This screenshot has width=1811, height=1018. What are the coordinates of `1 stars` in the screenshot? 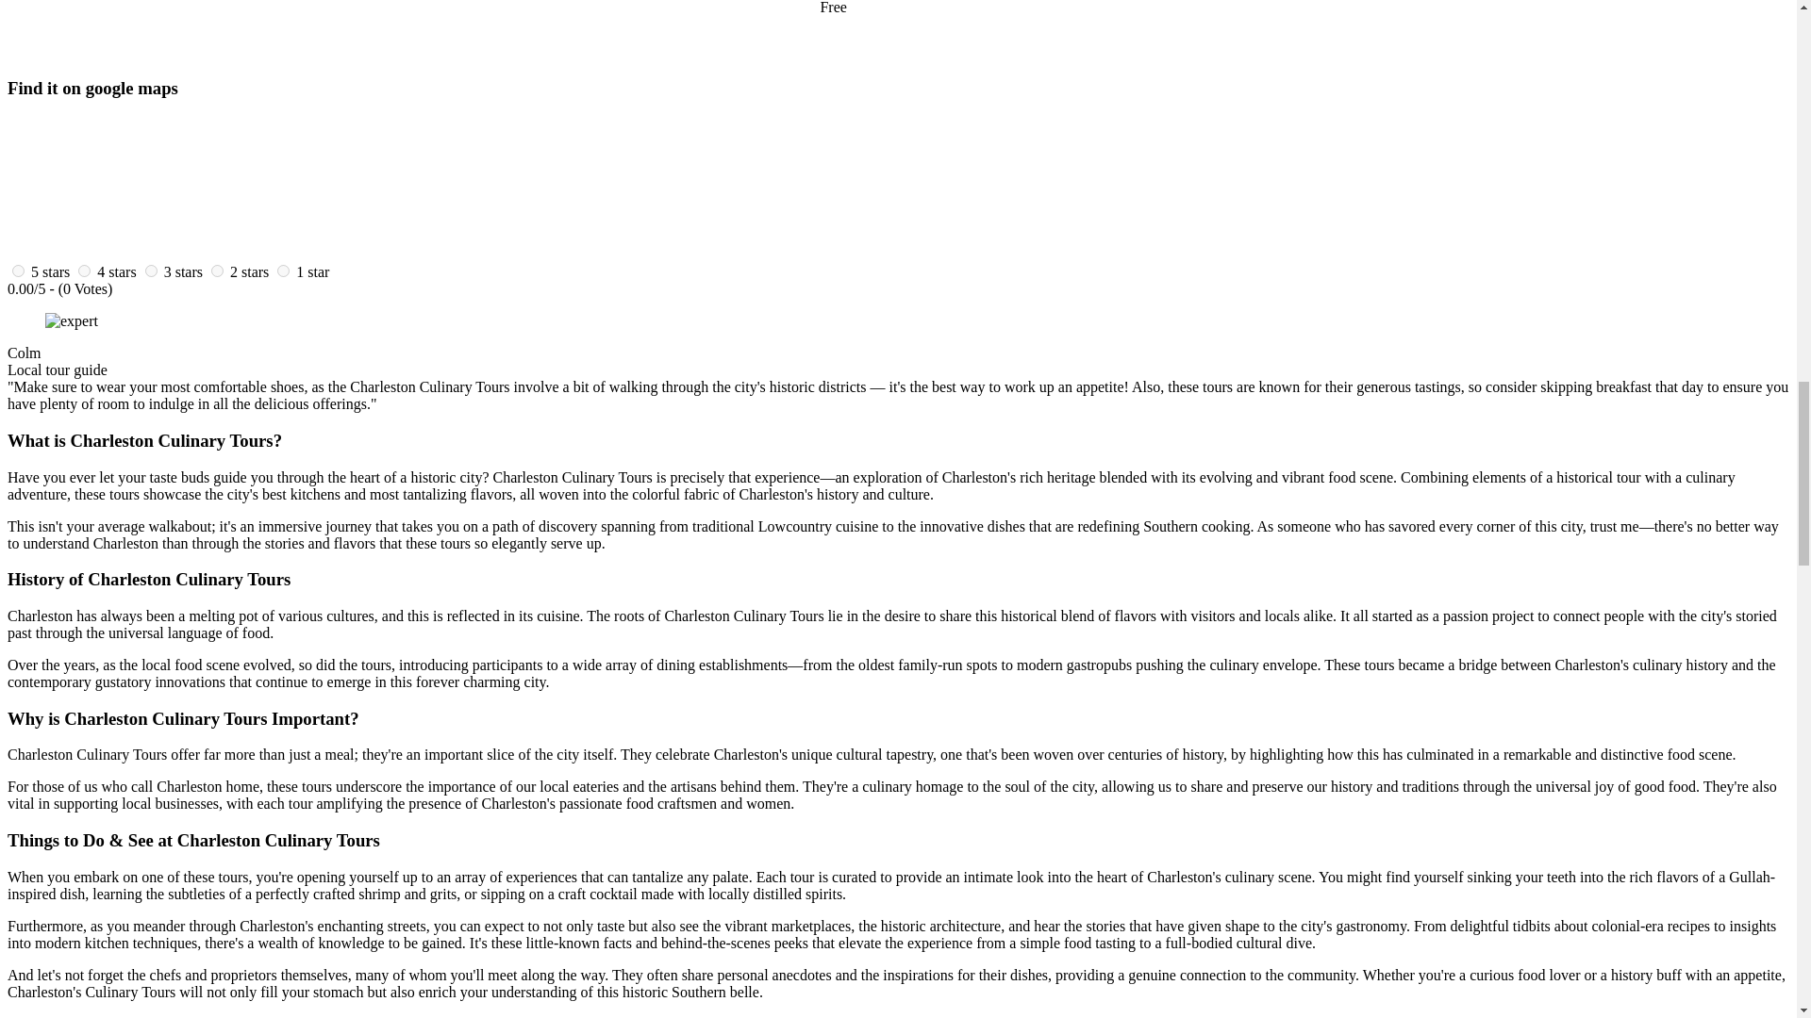 It's located at (313, 271).